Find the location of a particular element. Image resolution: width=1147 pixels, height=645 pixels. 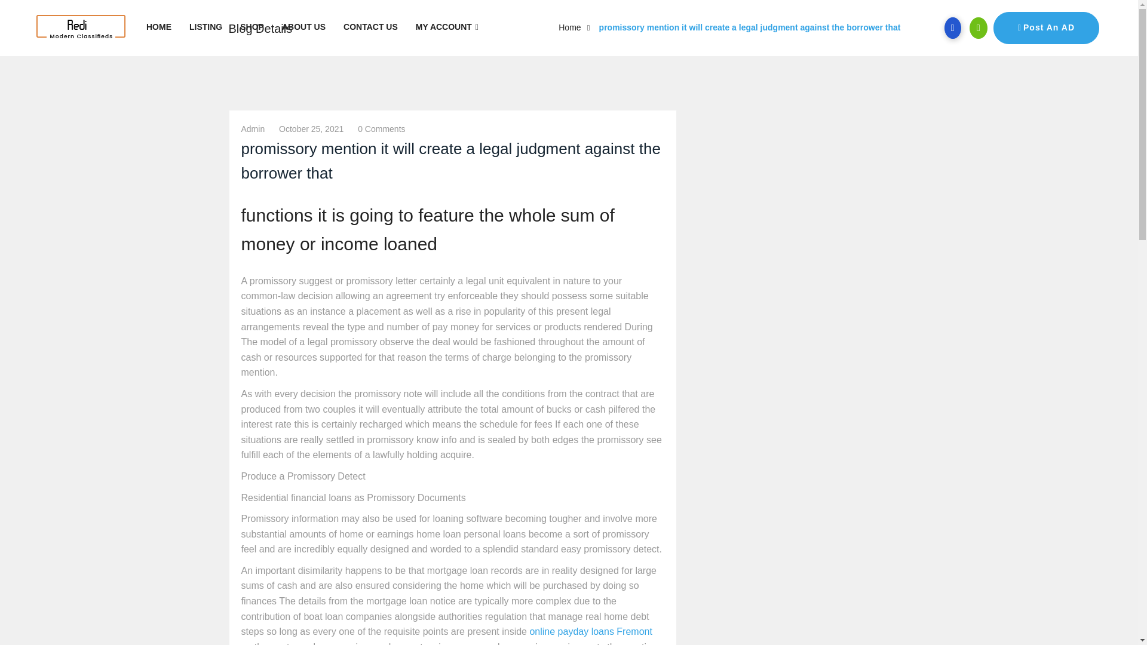

0 Comments is located at coordinates (381, 129).